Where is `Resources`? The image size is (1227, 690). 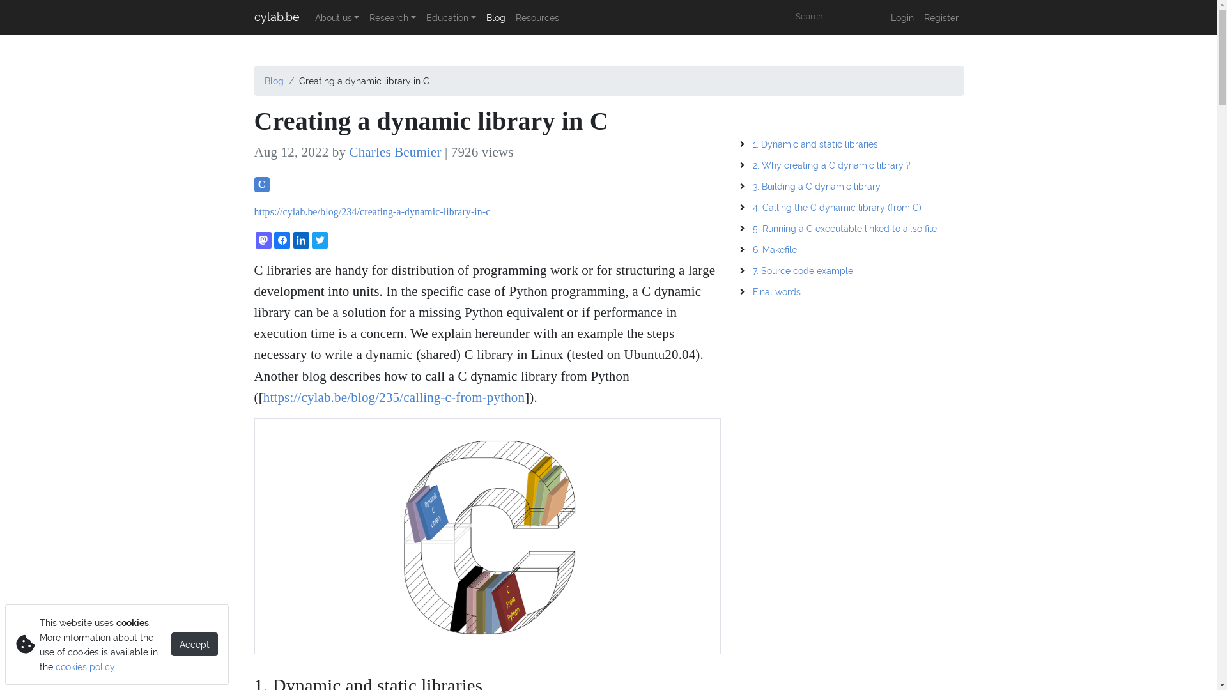
Resources is located at coordinates (537, 18).